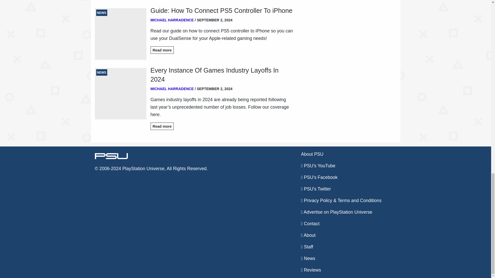  I want to click on Read more, so click(162, 126).